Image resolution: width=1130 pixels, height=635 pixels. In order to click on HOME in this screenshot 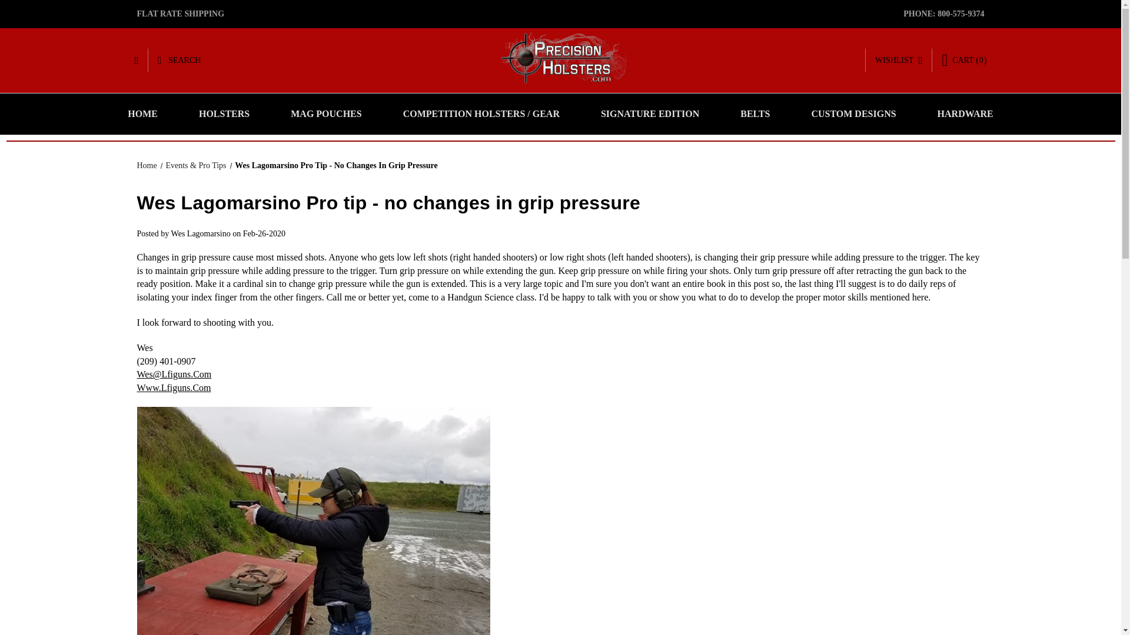, I will do `click(142, 113)`.